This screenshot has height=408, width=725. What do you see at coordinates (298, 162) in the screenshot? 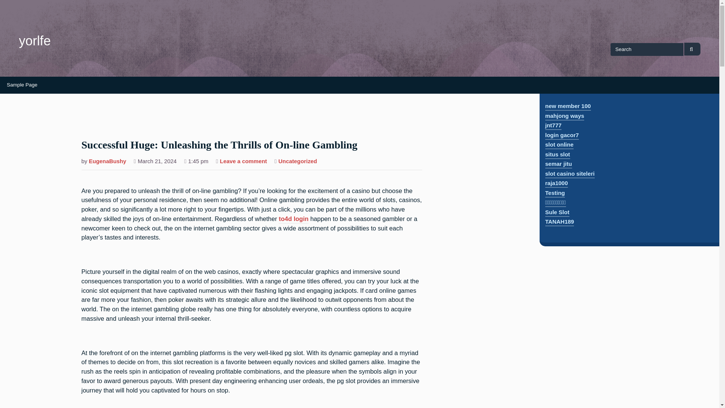
I see `Uncategorized` at bounding box center [298, 162].